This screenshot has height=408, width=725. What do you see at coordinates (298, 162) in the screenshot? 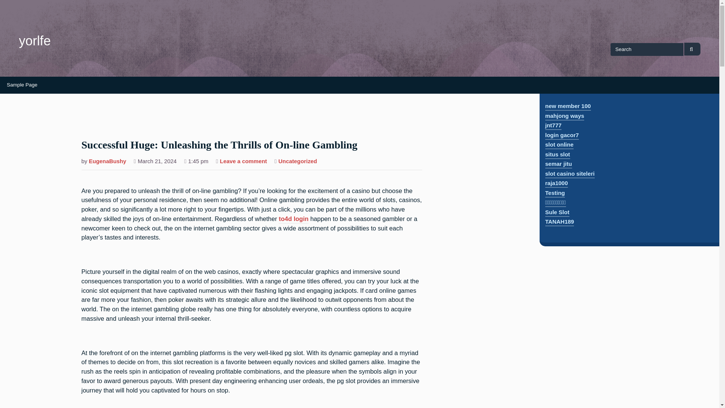
I see `Uncategorized` at bounding box center [298, 162].